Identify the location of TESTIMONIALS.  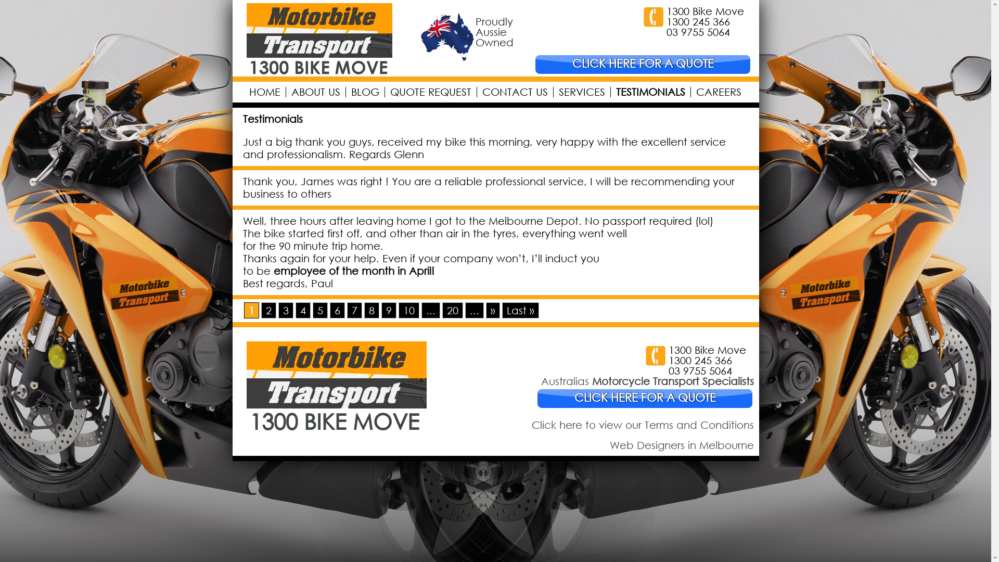
(650, 92).